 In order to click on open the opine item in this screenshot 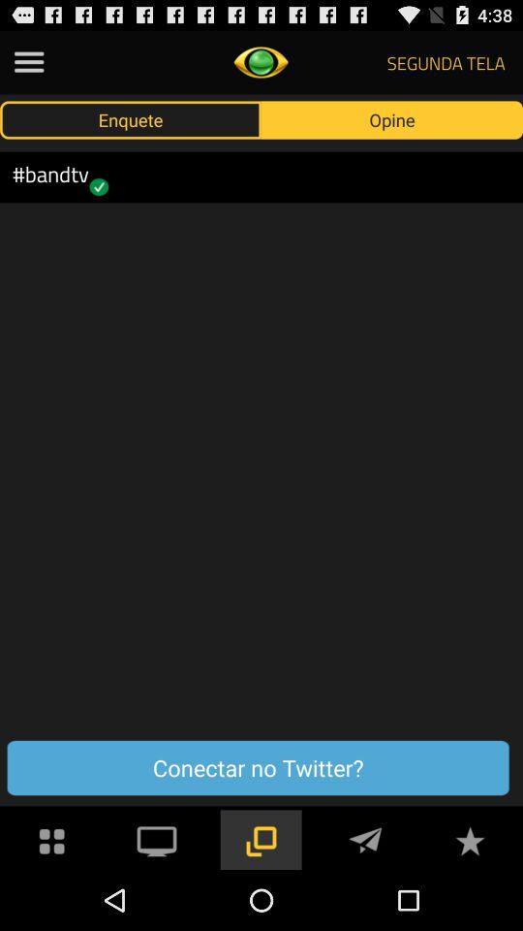, I will do `click(392, 119)`.